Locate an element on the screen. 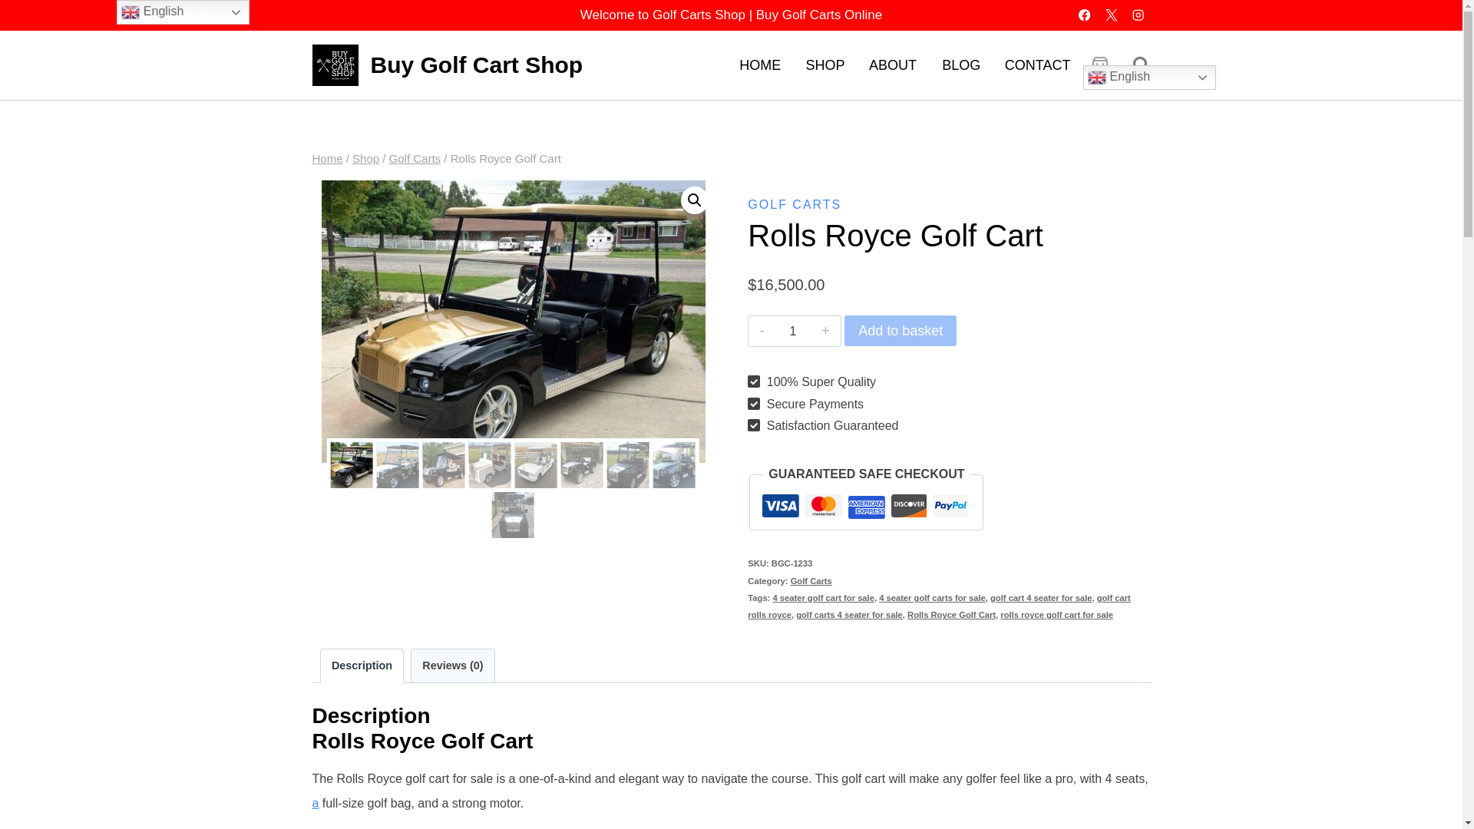 Image resolution: width=1474 pixels, height=829 pixels. SHOP is located at coordinates (825, 64).